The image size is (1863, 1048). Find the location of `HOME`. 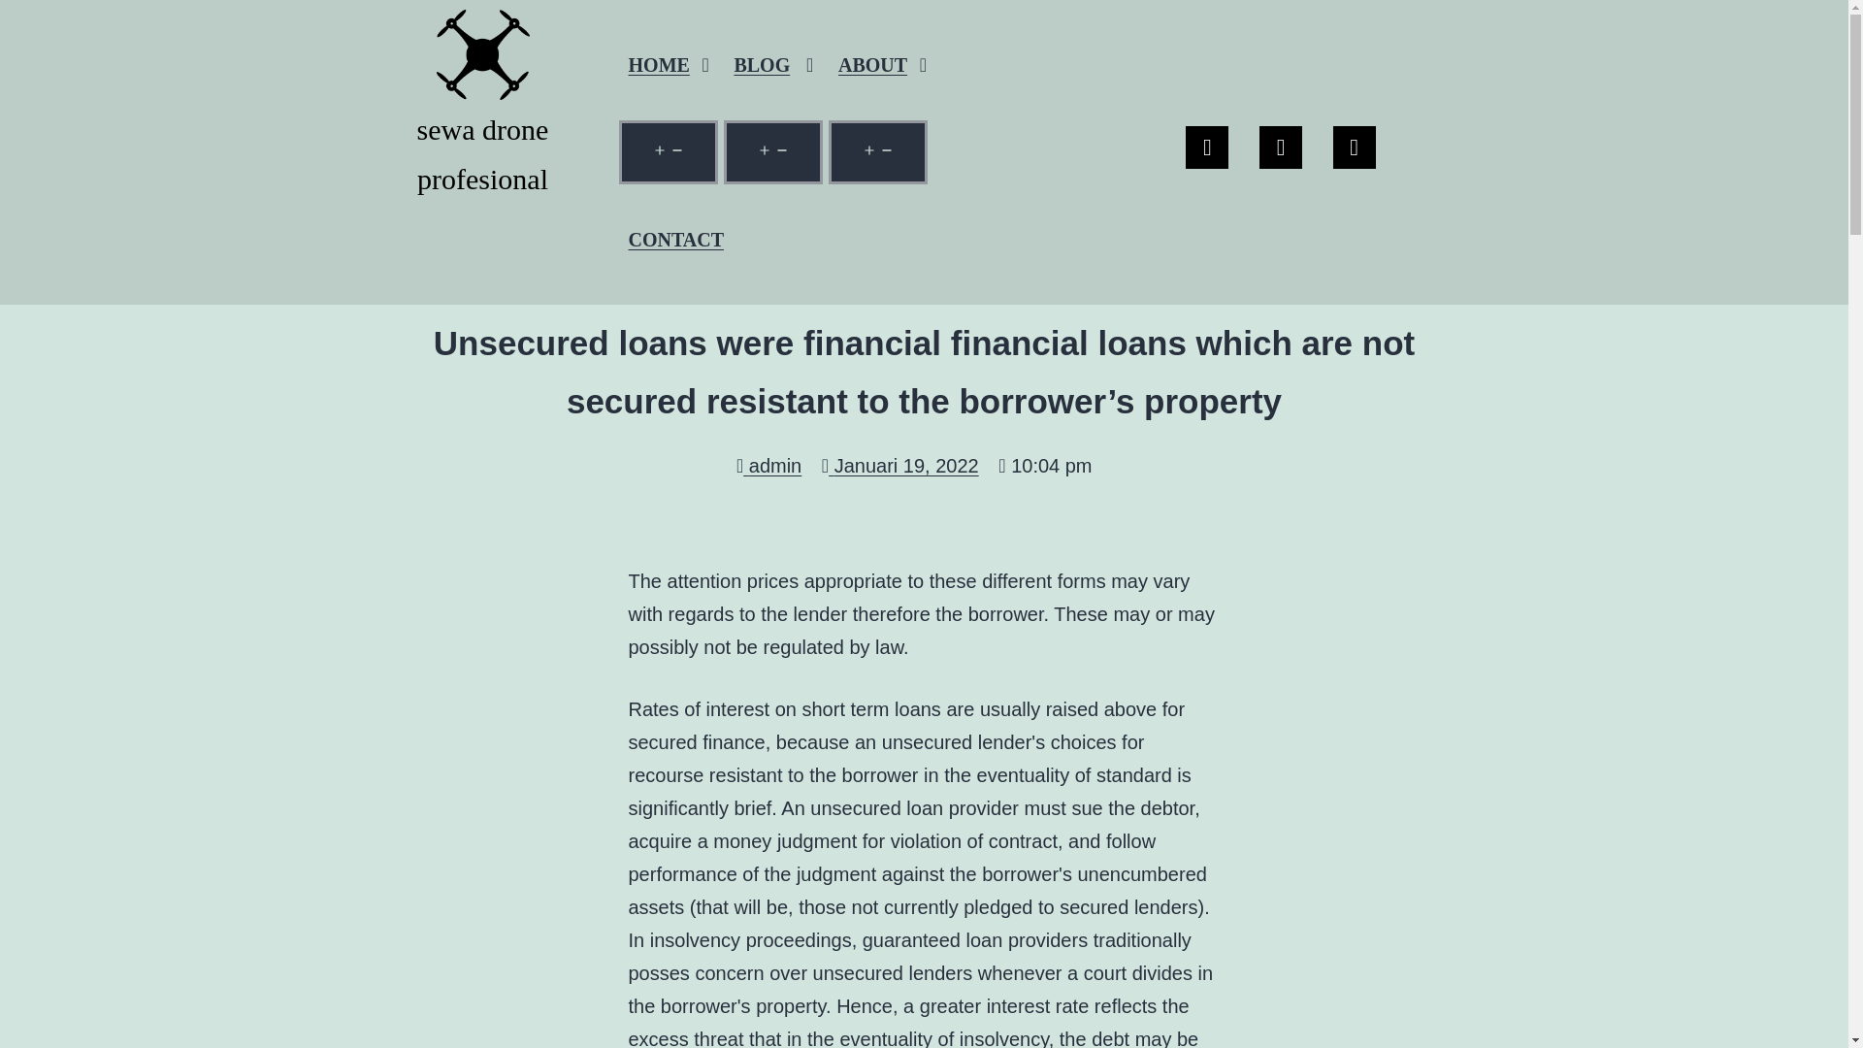

HOME is located at coordinates (669, 64).